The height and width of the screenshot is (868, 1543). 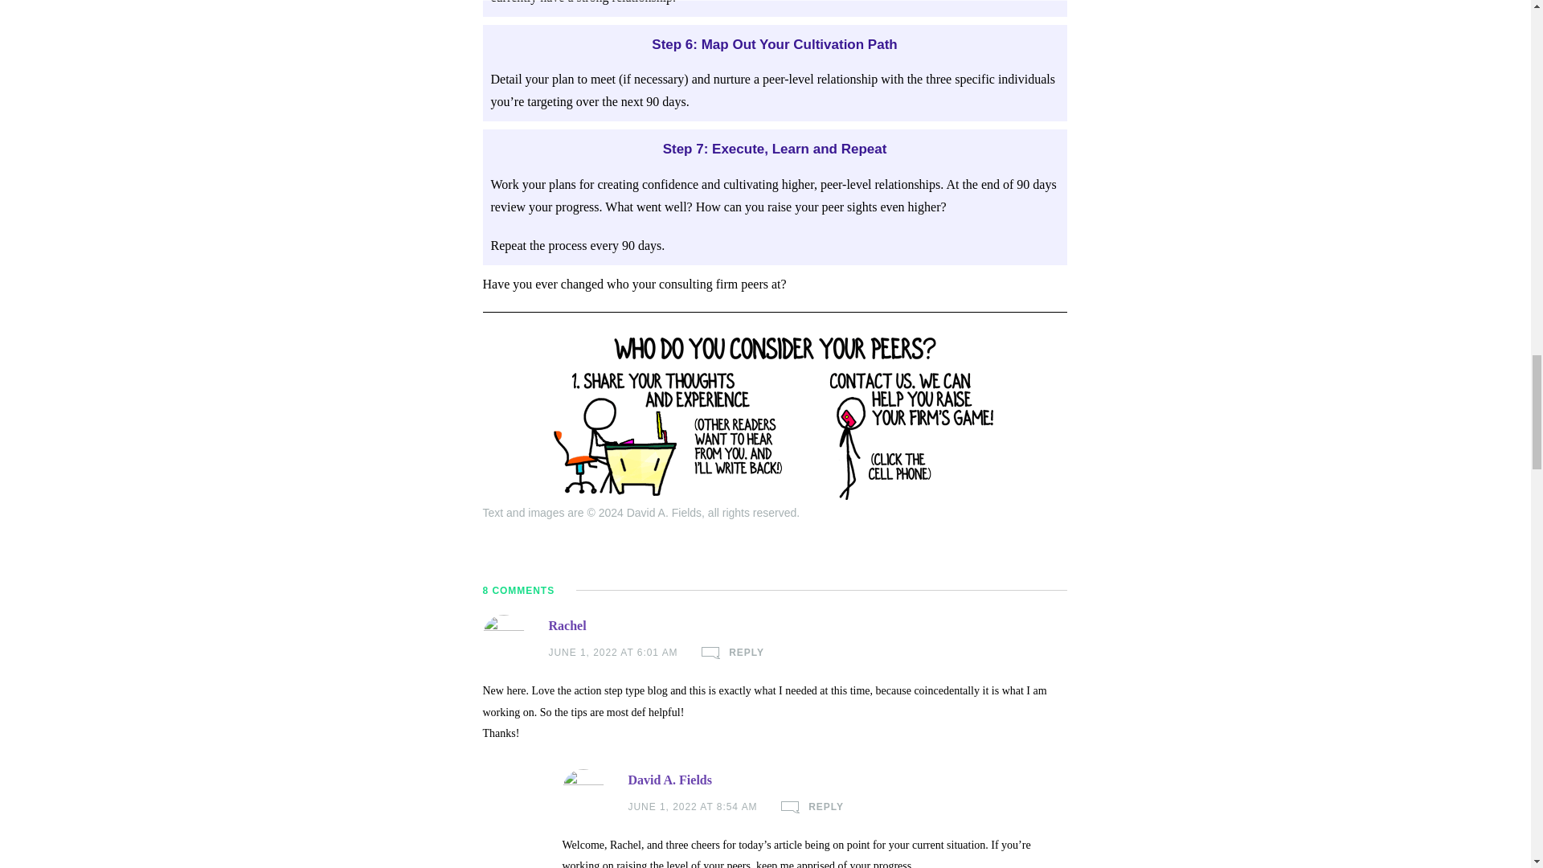 I want to click on REPLY, so click(x=812, y=807).